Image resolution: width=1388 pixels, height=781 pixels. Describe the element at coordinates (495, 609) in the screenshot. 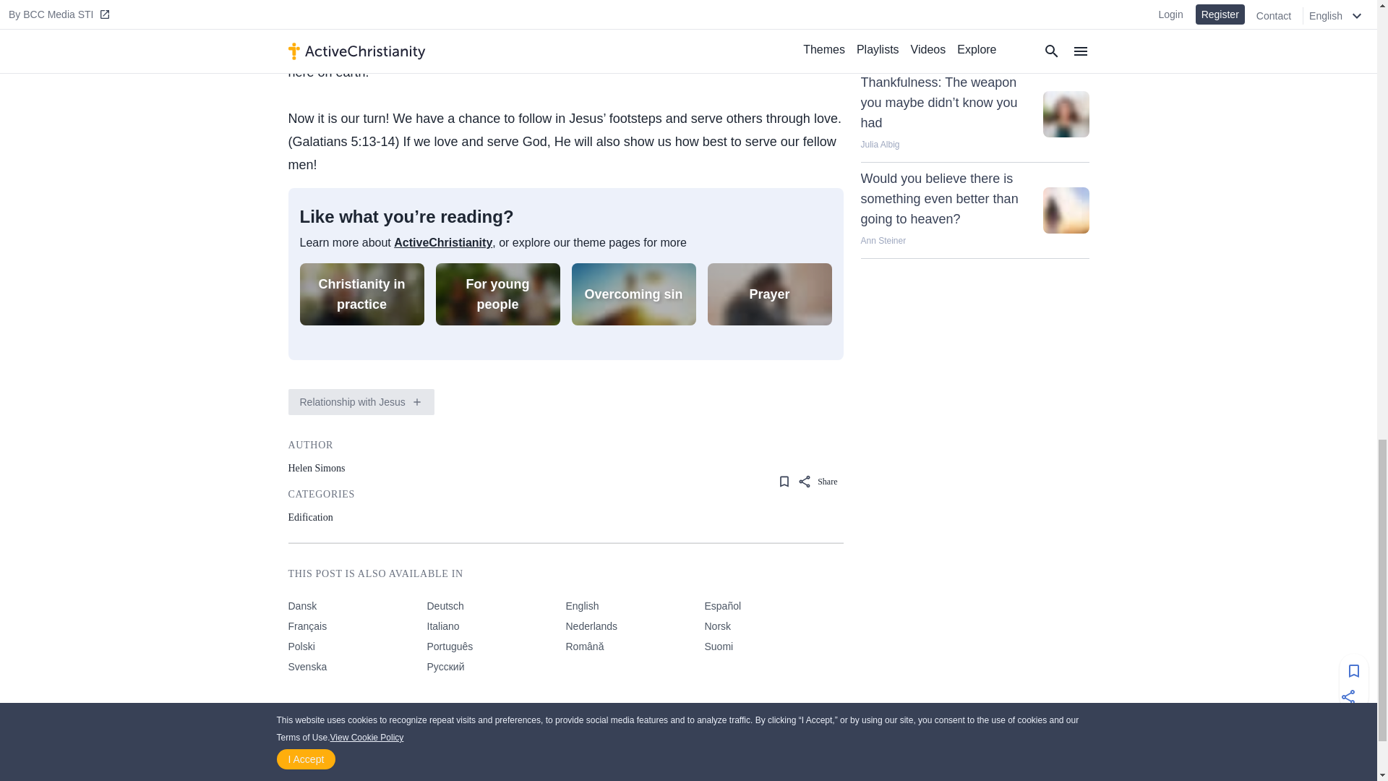

I see `Deutsch` at that location.